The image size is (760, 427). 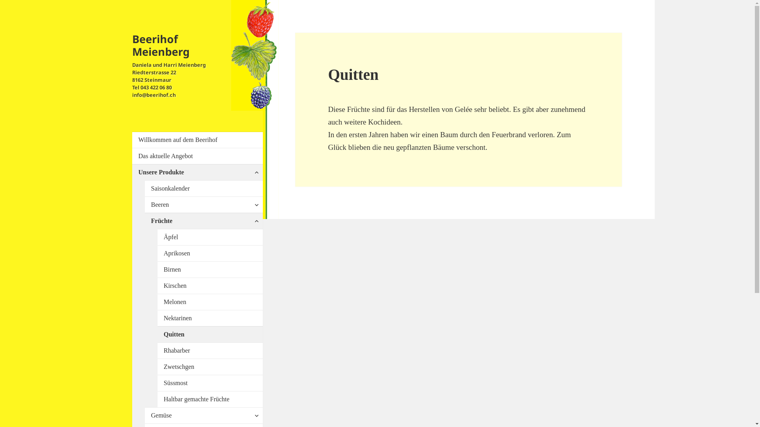 I want to click on Unsere Produkte, so click(x=201, y=172).